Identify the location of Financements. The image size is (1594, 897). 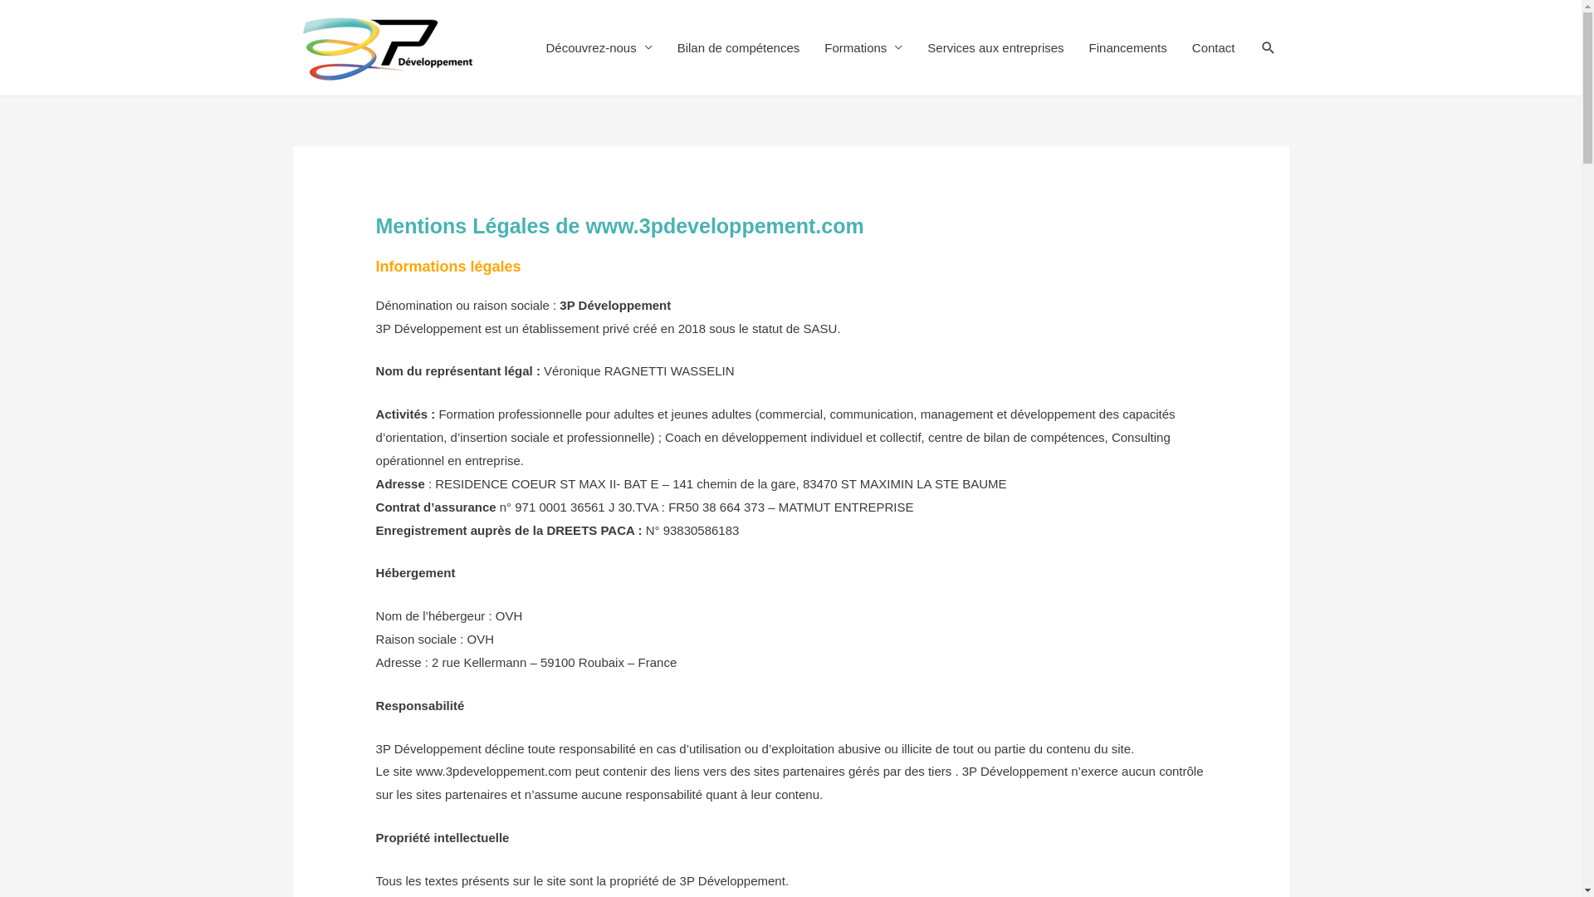
(1128, 48).